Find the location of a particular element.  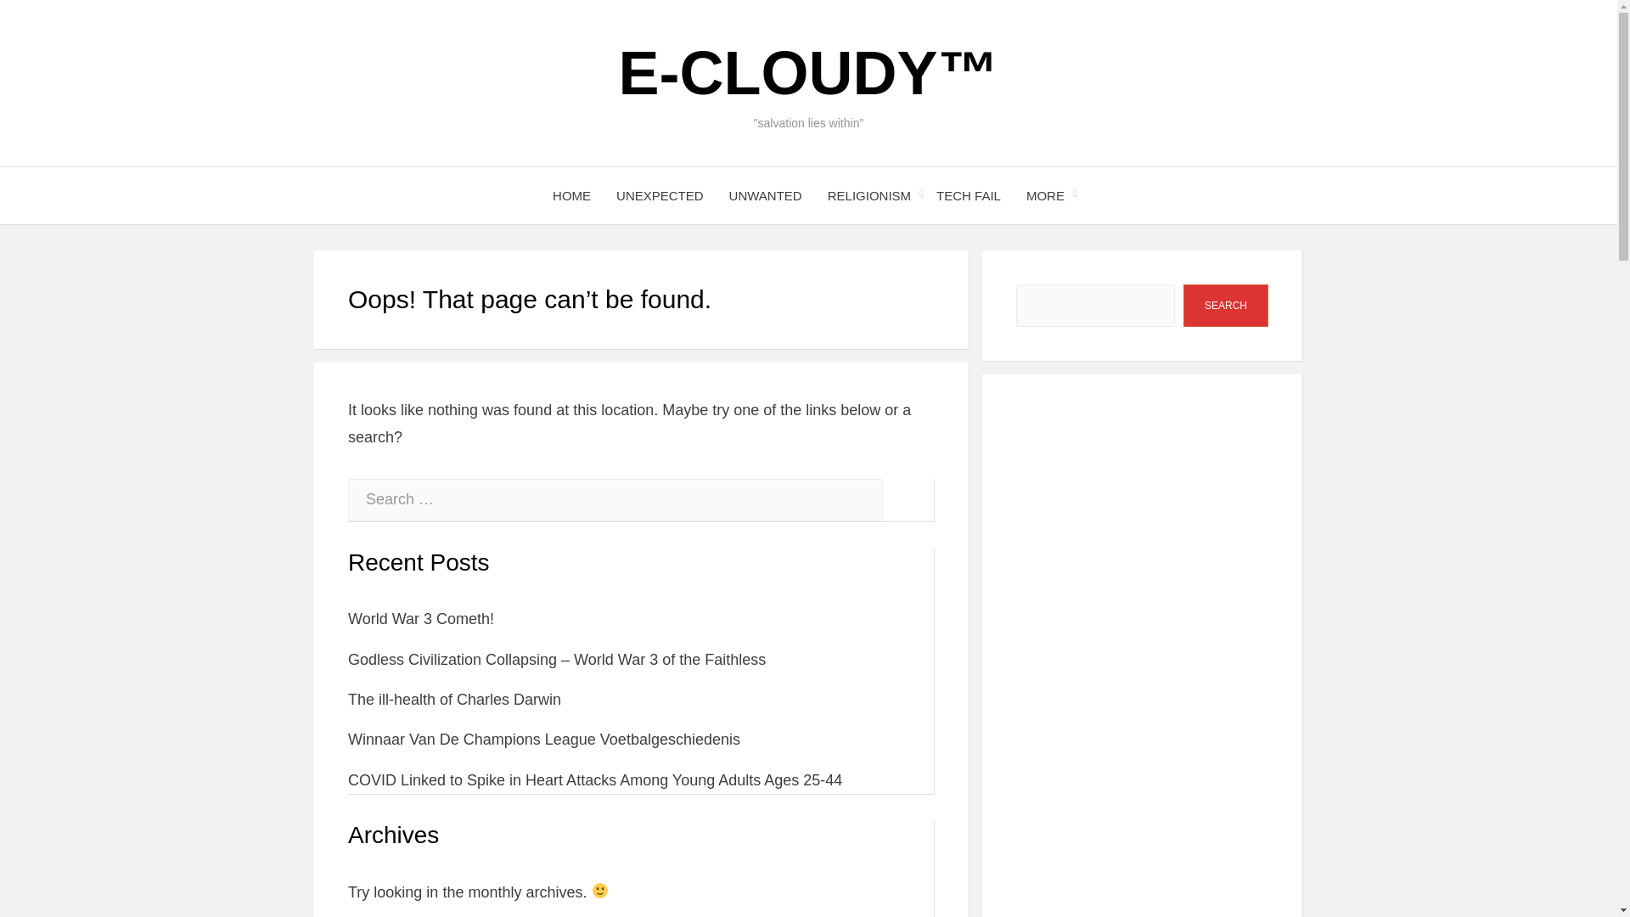

World War 3 Cometh! is located at coordinates (421, 618).